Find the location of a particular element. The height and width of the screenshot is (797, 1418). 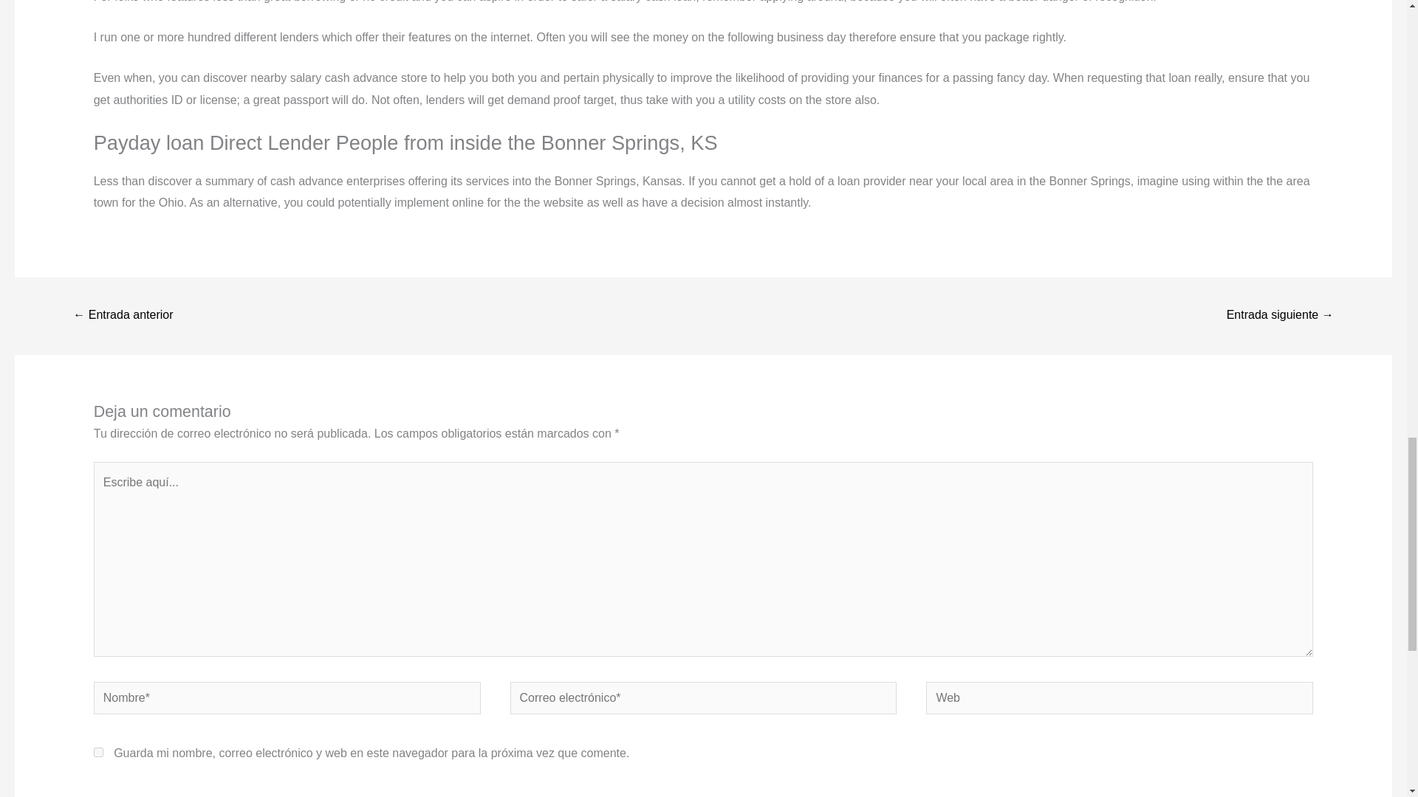

yes is located at coordinates (98, 753).